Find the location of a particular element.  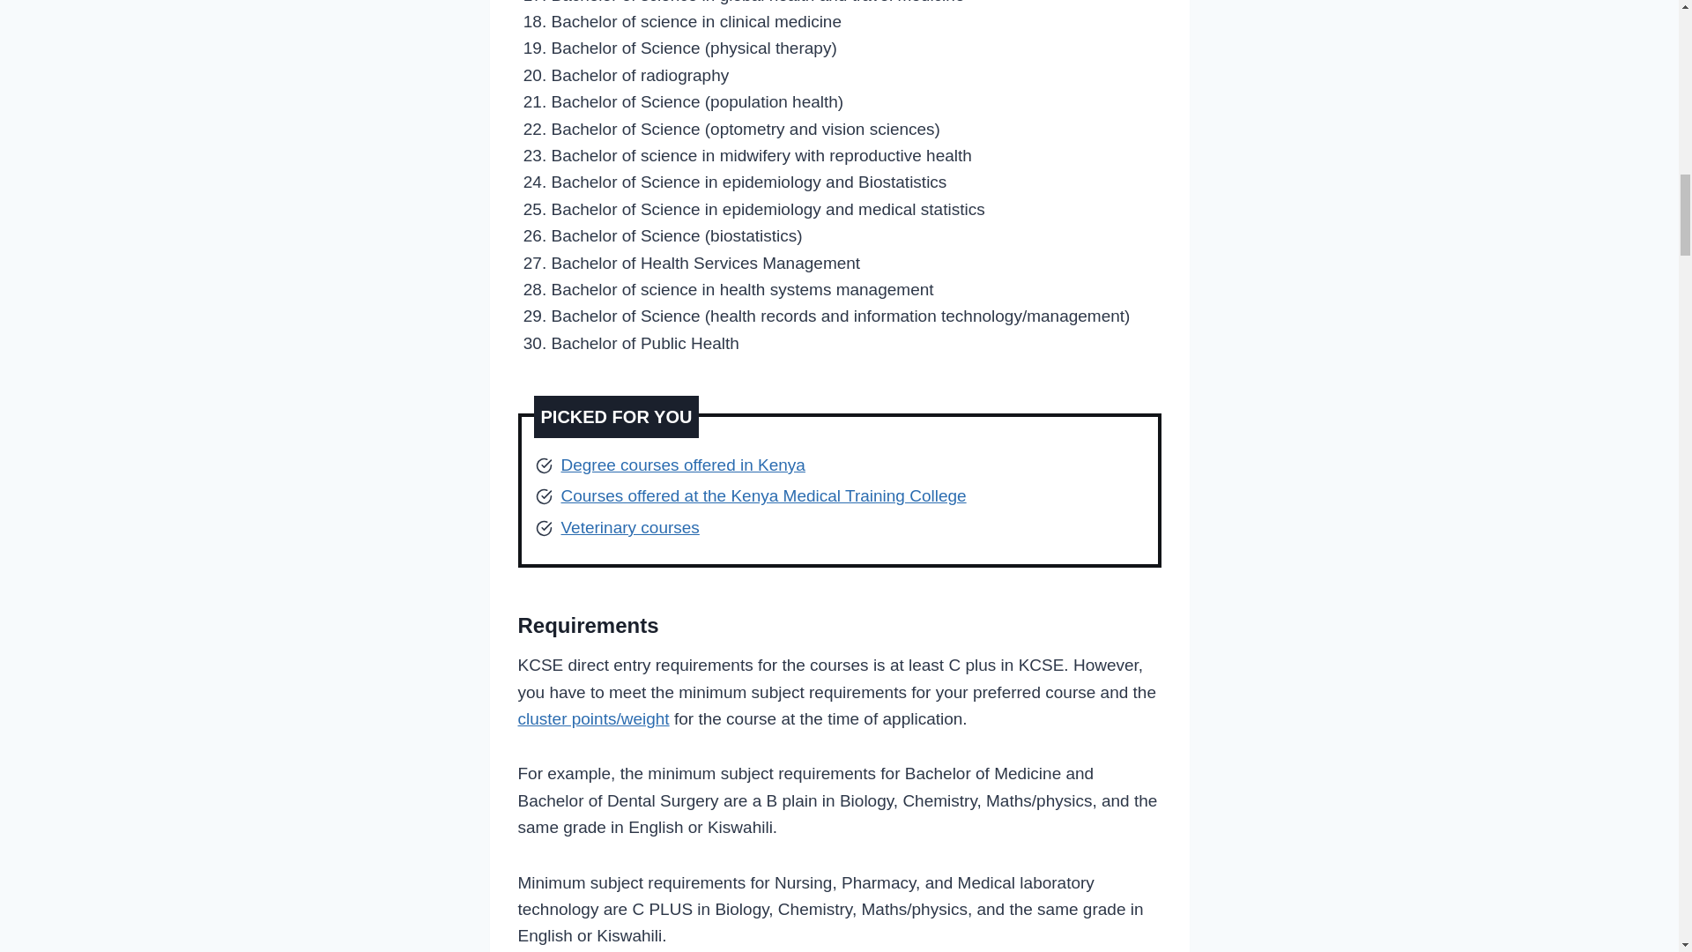

Courses offered at the Kenya Medical Training College is located at coordinates (763, 495).